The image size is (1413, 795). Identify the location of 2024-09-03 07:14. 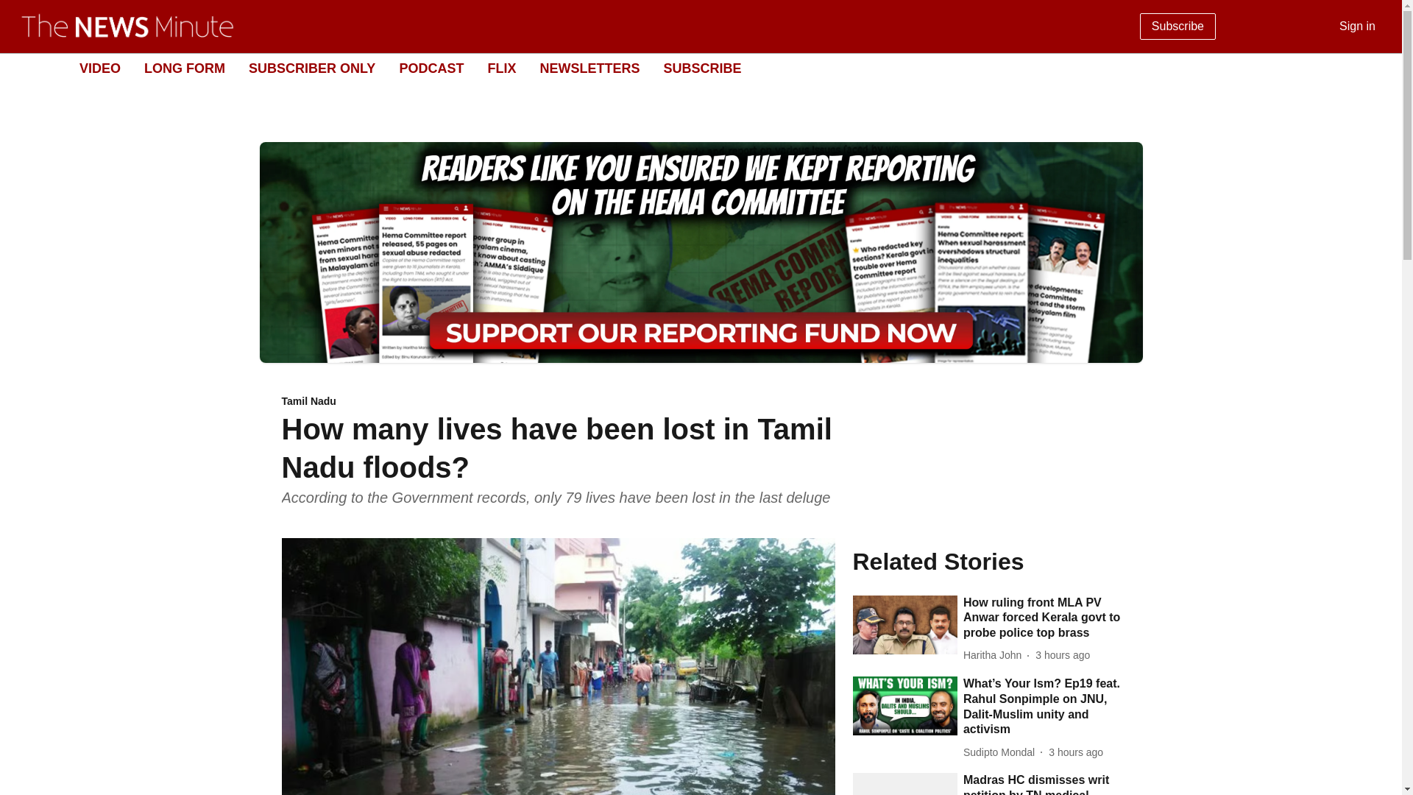
(1063, 655).